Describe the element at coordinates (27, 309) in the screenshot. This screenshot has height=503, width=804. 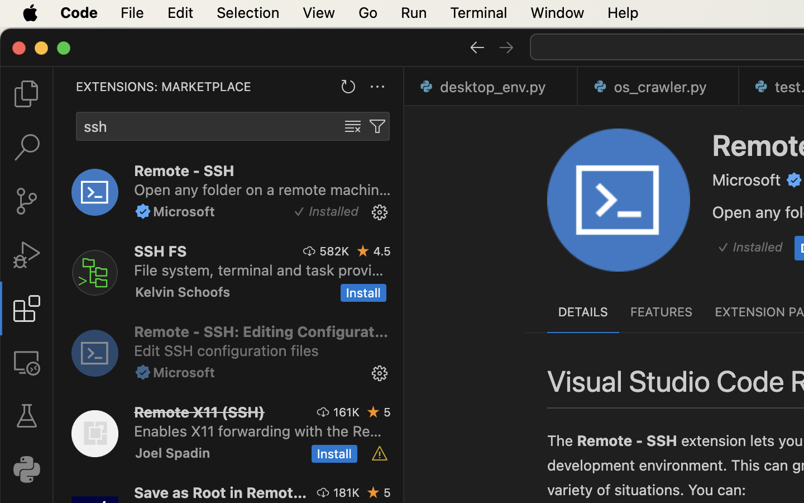
I see `1 ` at that location.